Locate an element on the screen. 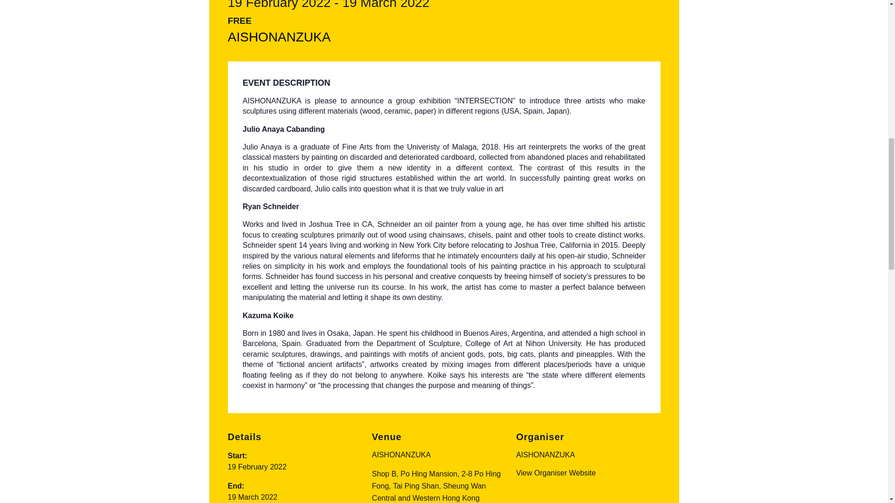  2022-03-19 is located at coordinates (252, 497).